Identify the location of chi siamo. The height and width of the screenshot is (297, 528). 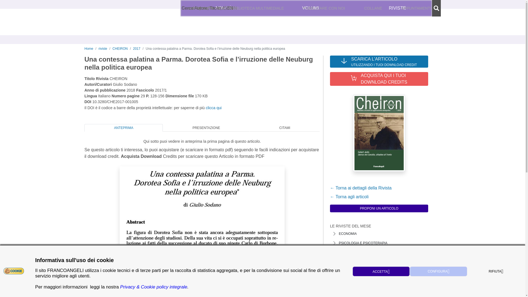
(191, 8).